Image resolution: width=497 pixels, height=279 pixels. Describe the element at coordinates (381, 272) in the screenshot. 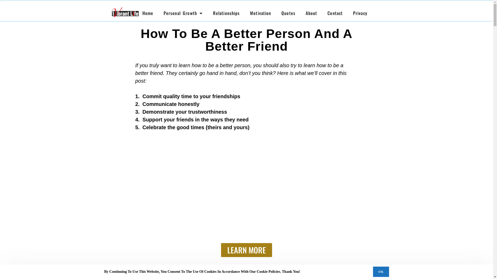

I see `OK` at that location.